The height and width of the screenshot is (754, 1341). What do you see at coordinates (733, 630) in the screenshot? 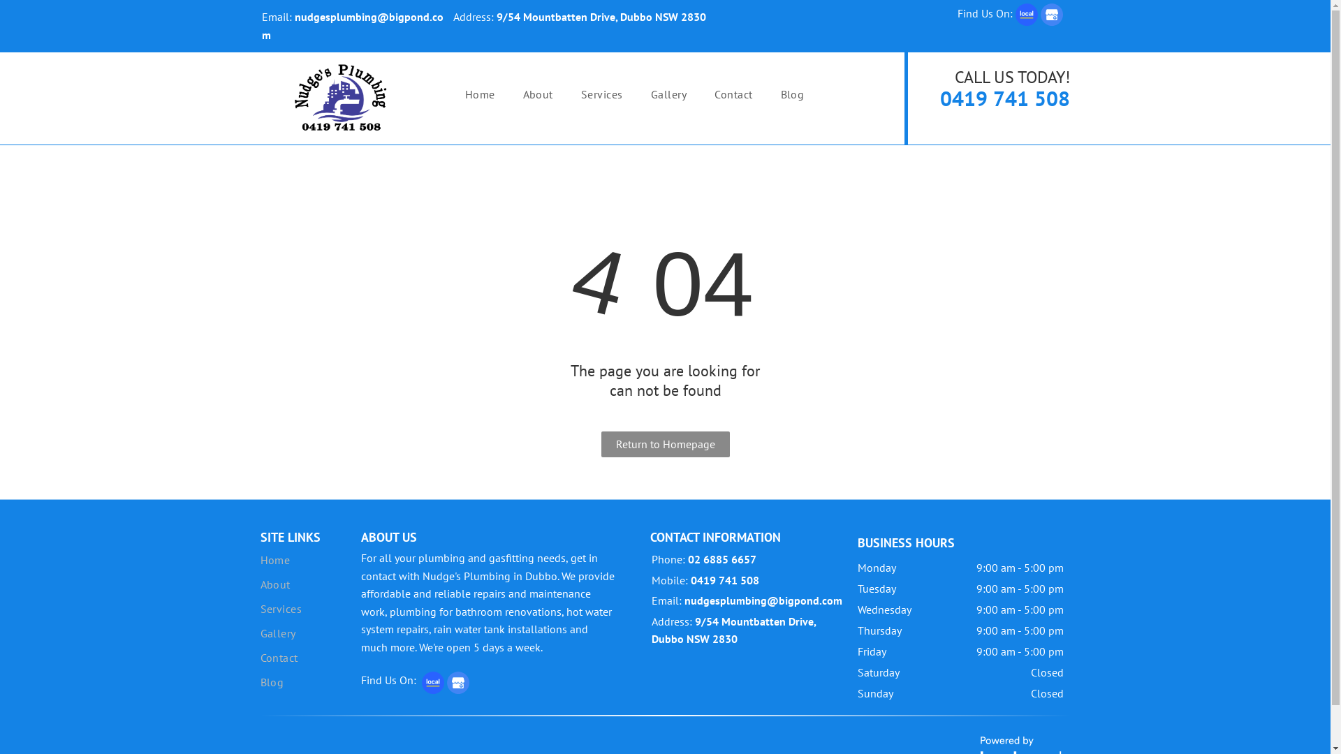
I see `9/54 Mountbatten Drive, Dubbo NSW 2830` at bounding box center [733, 630].